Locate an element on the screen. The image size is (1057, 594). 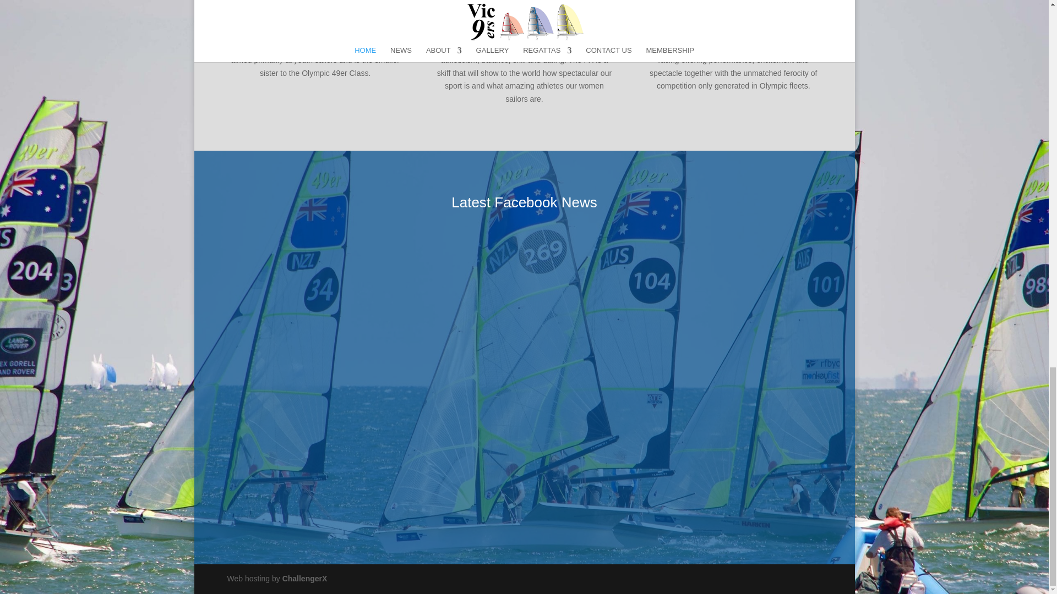
Likebox Iframe is located at coordinates (681, 299).